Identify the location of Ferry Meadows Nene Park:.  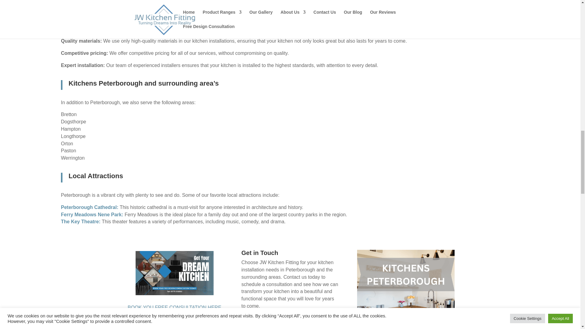
(93, 214).